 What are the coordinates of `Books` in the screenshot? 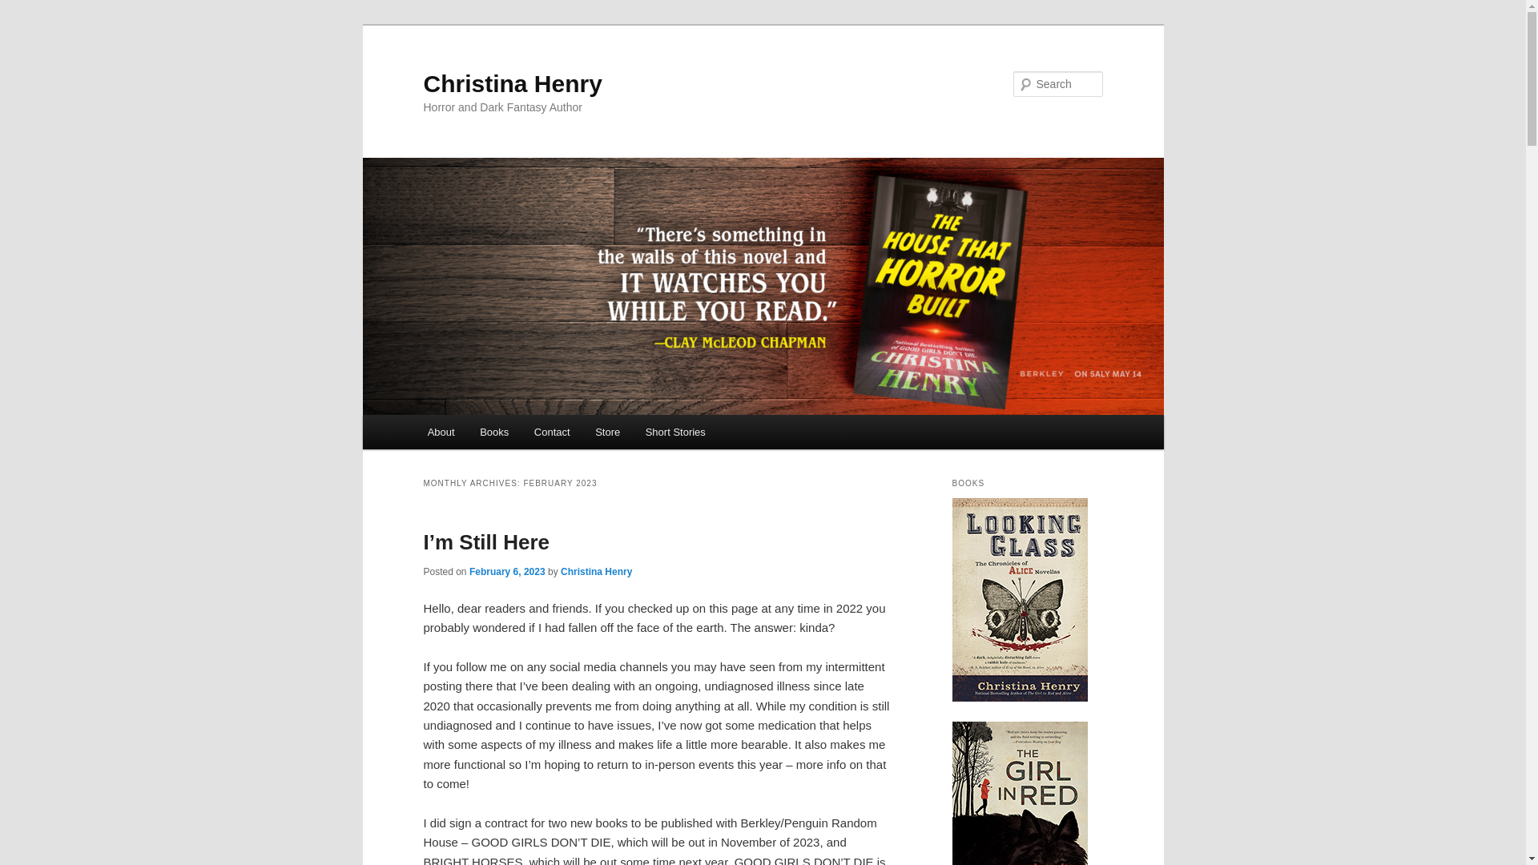 It's located at (493, 432).